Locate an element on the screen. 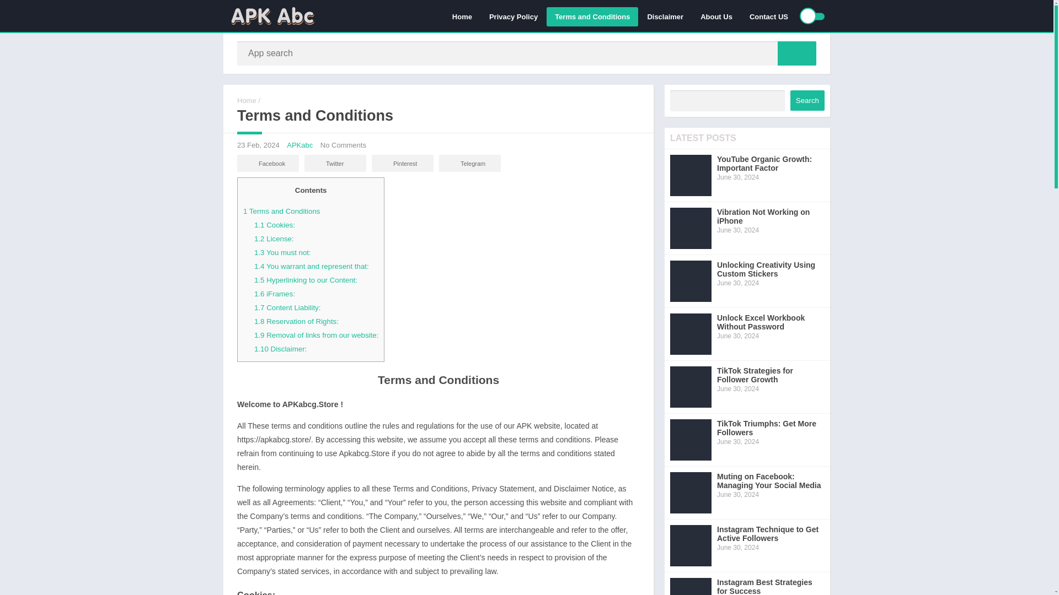  Telegram is located at coordinates (470, 163).